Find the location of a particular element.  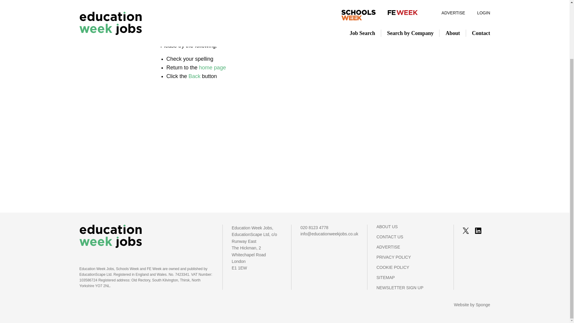

Back is located at coordinates (194, 76).